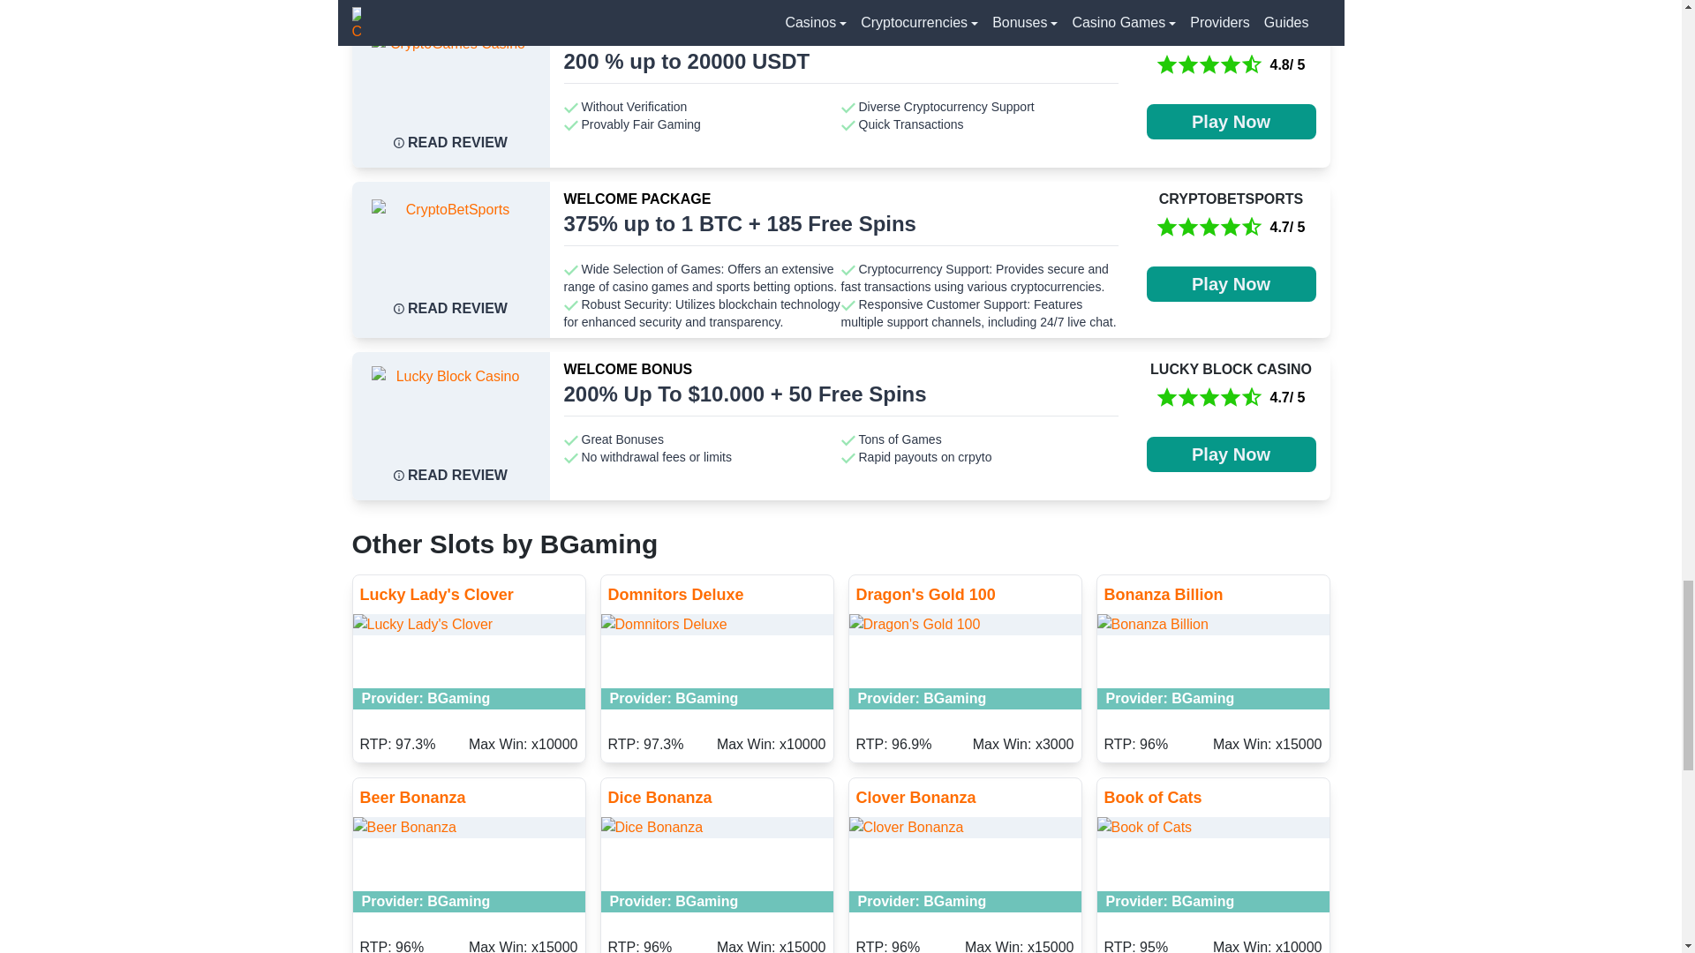 This screenshot has width=1695, height=953. I want to click on full star, so click(1167, 65).